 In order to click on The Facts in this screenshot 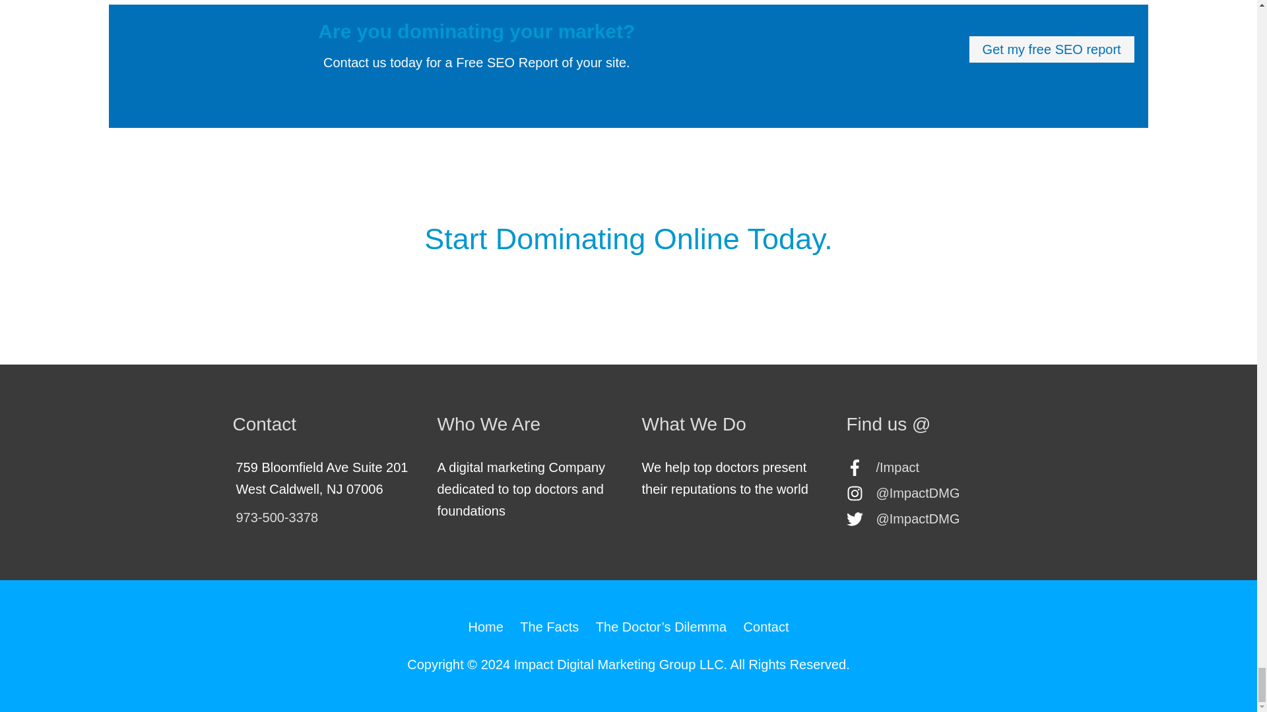, I will do `click(549, 626)`.